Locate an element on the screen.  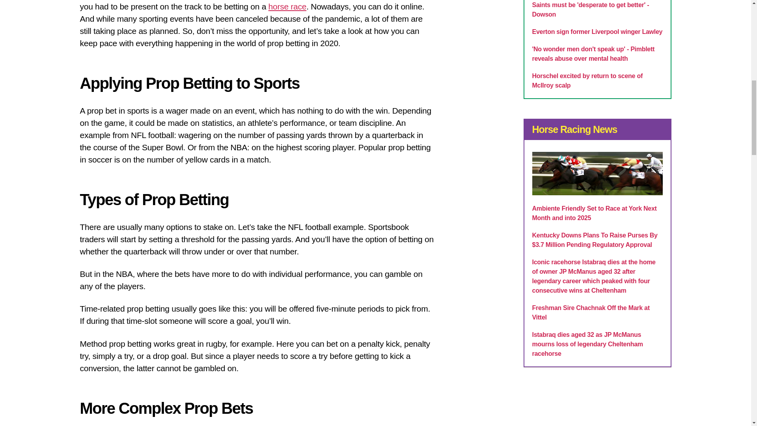
Everton sign former Liverpool winger Lawley is located at coordinates (597, 32).